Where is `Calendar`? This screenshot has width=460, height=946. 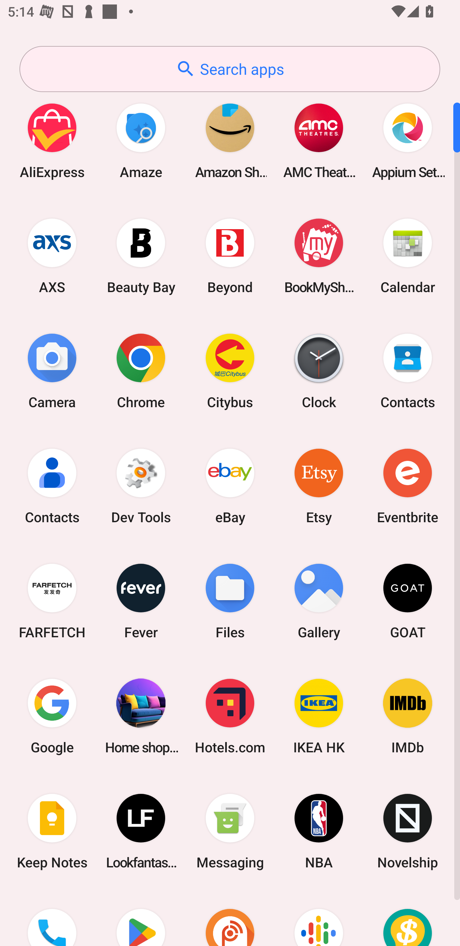 Calendar is located at coordinates (408, 256).